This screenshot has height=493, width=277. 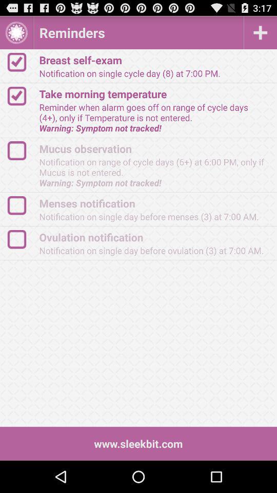 I want to click on click on second check box which is below the reminders, so click(x=22, y=96).